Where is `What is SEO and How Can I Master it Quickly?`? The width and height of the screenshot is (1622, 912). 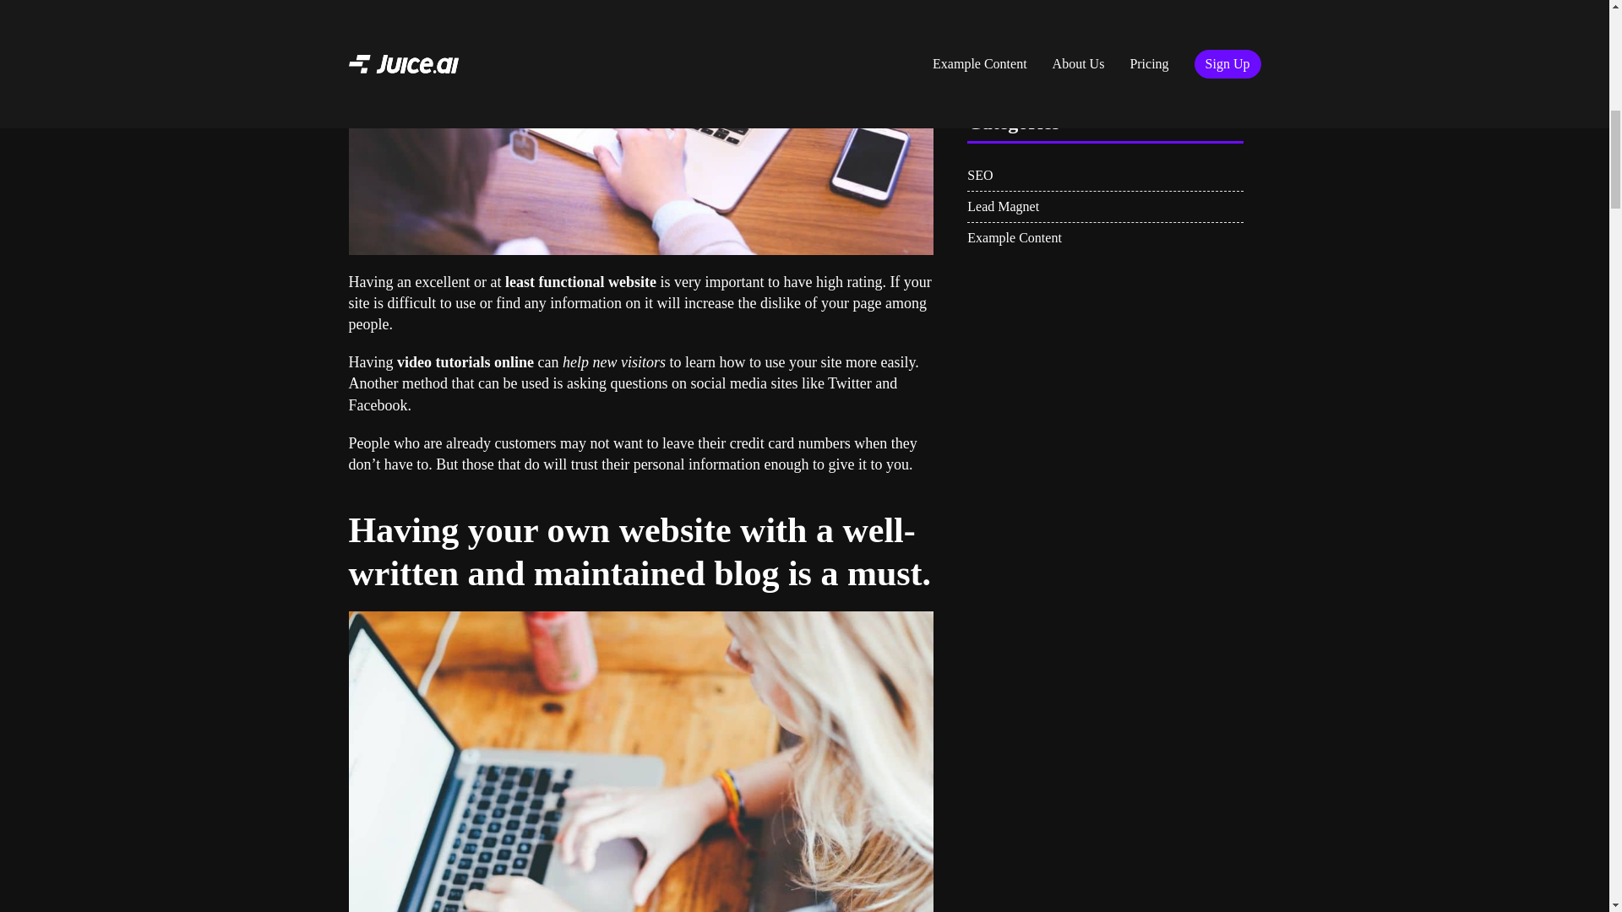 What is SEO and How Can I Master it Quickly? is located at coordinates (1144, 57).